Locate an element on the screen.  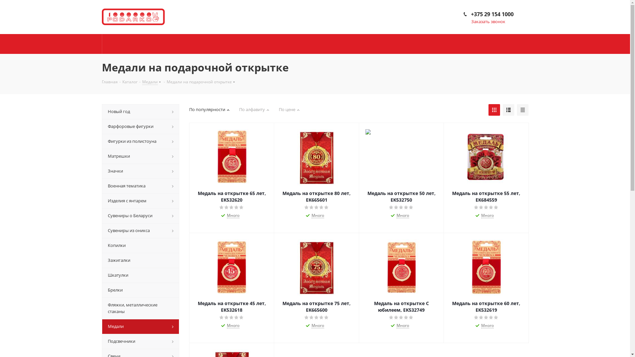
3 is located at coordinates (486, 318).